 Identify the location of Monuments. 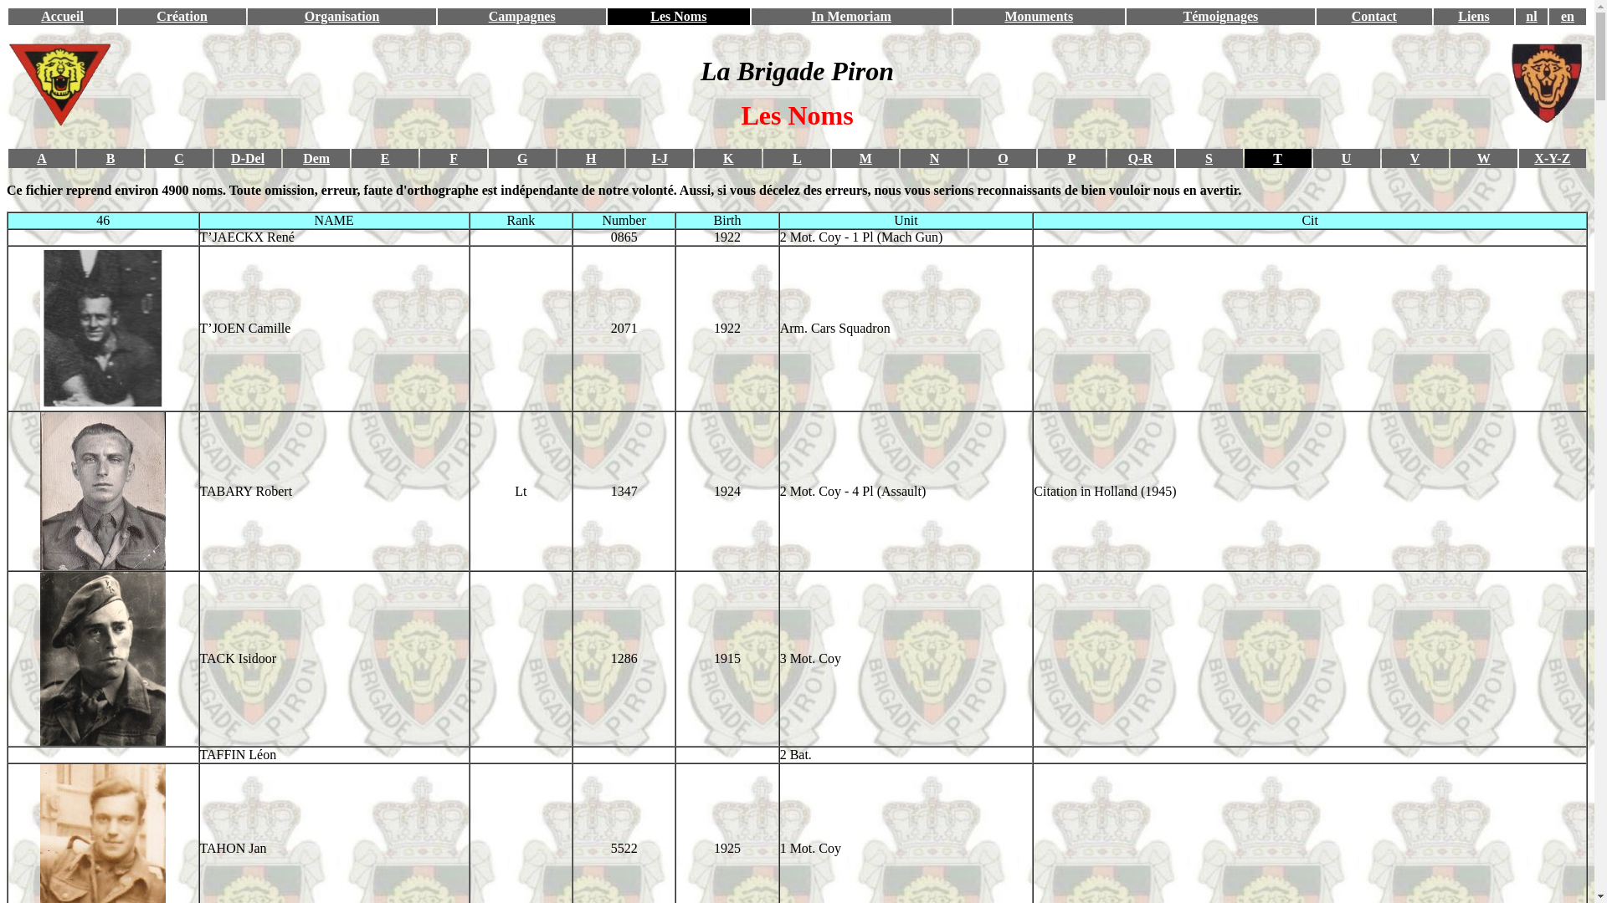
(1039, 17).